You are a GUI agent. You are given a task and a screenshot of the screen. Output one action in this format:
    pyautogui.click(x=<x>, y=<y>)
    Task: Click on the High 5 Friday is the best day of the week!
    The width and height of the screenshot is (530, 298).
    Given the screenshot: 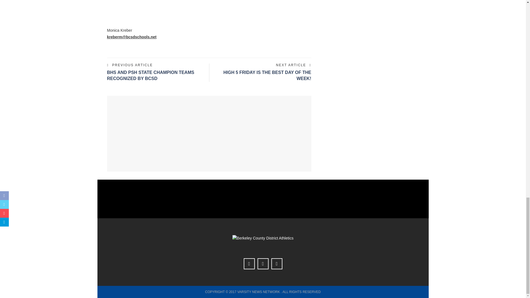 What is the action you would take?
    pyautogui.click(x=267, y=75)
    